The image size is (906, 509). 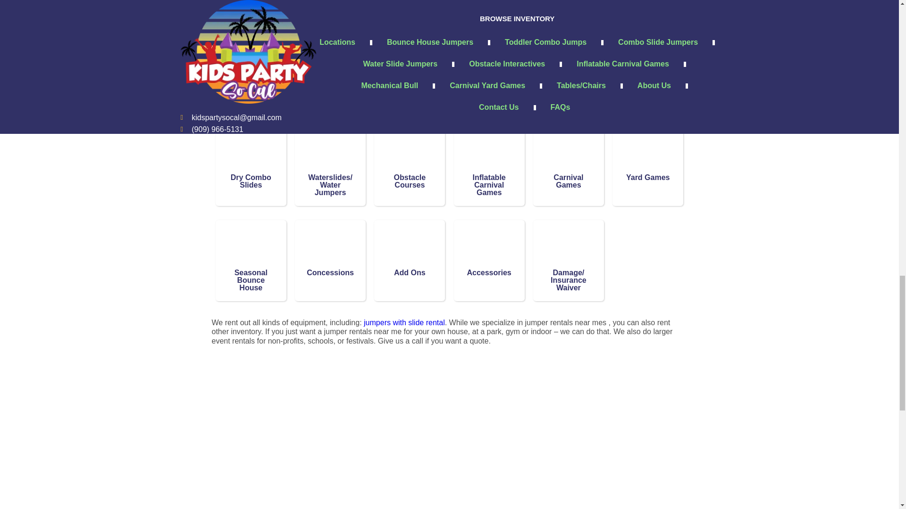 What do you see at coordinates (568, 153) in the screenshot?
I see `Carnival Games` at bounding box center [568, 153].